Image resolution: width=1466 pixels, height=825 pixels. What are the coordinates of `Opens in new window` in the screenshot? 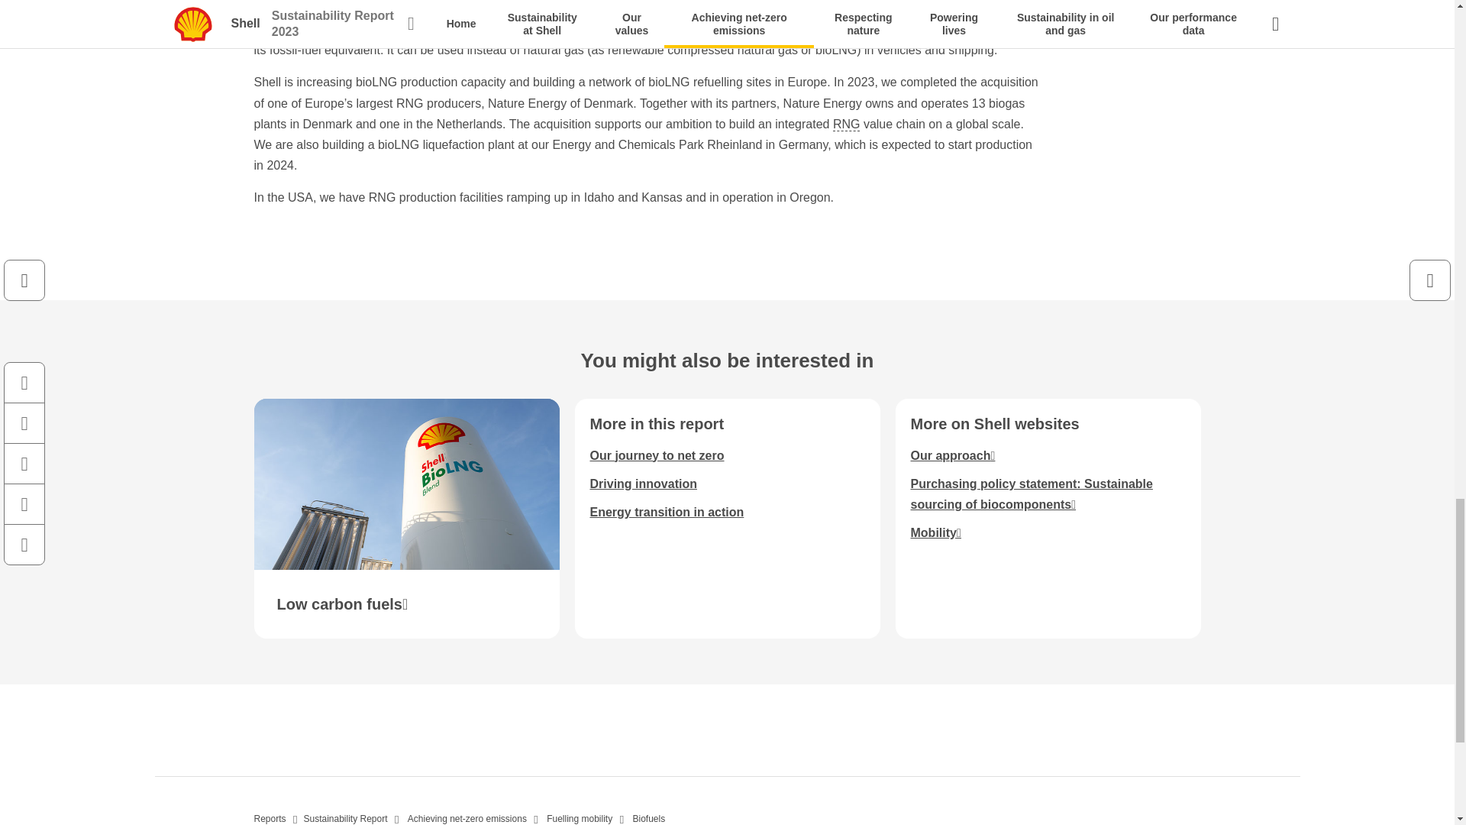 It's located at (953, 455).